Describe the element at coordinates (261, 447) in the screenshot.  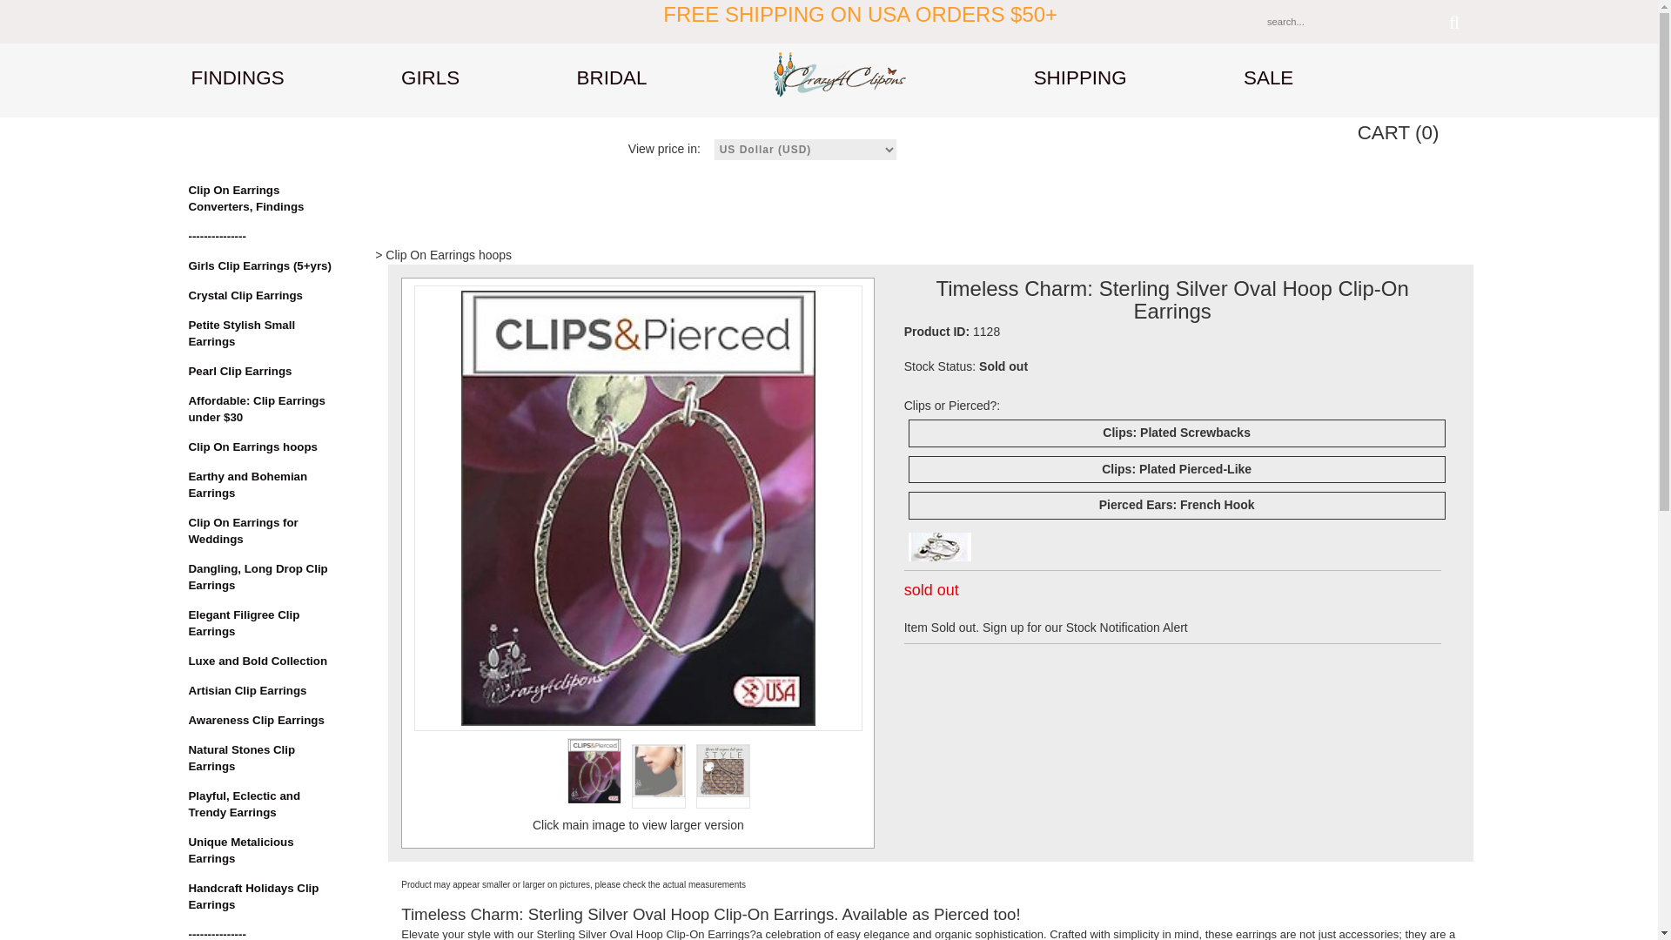
I see `Clip On Earrings hoops` at that location.